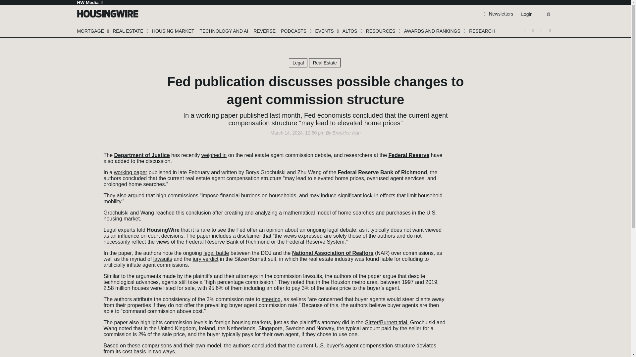  What do you see at coordinates (84, 183) in the screenshot?
I see `Click to email a link to a friend` at bounding box center [84, 183].